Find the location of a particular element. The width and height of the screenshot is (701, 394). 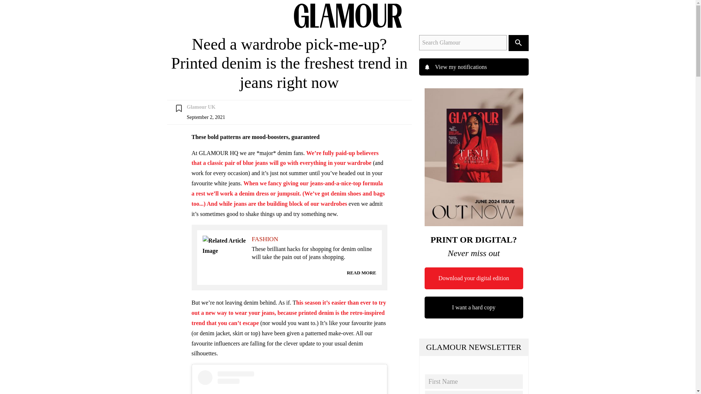

View my notifications is located at coordinates (474, 67).